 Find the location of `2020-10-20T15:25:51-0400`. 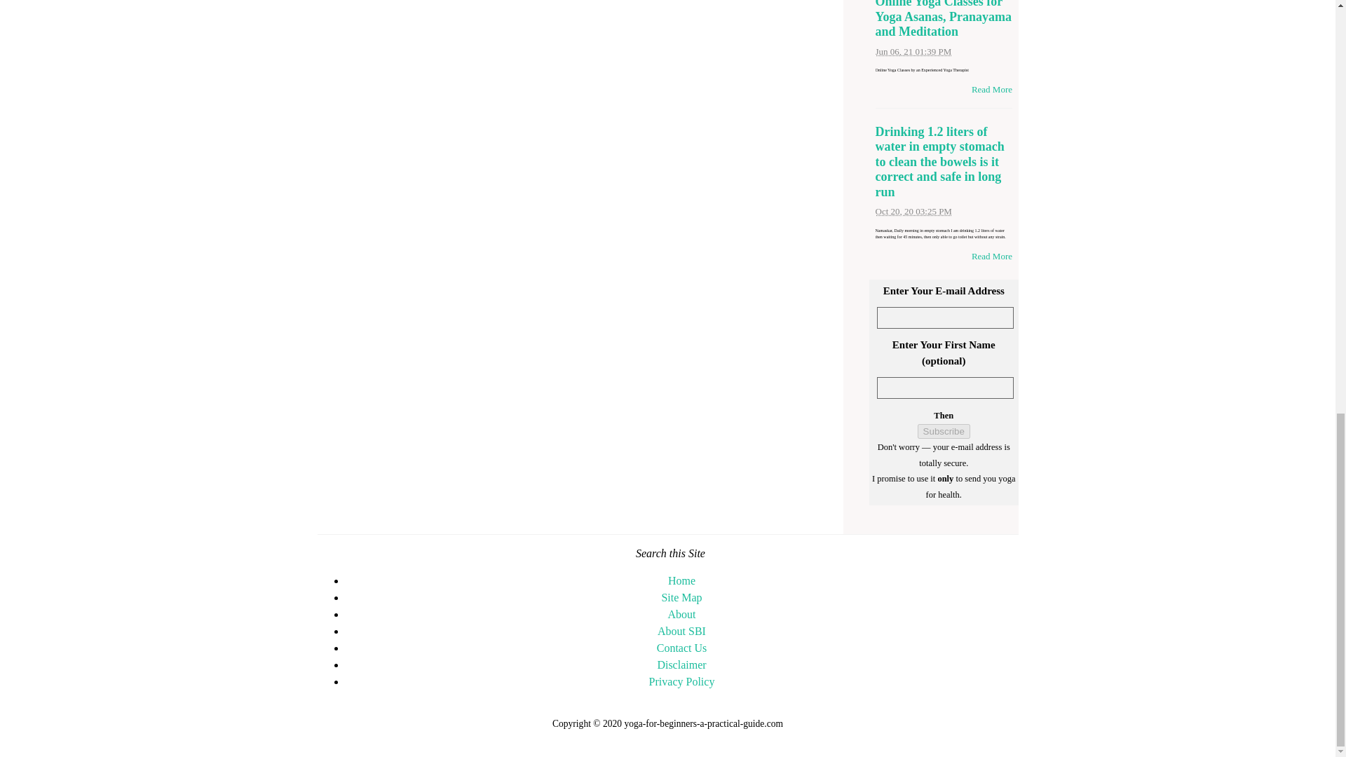

2020-10-20T15:25:51-0400 is located at coordinates (913, 210).